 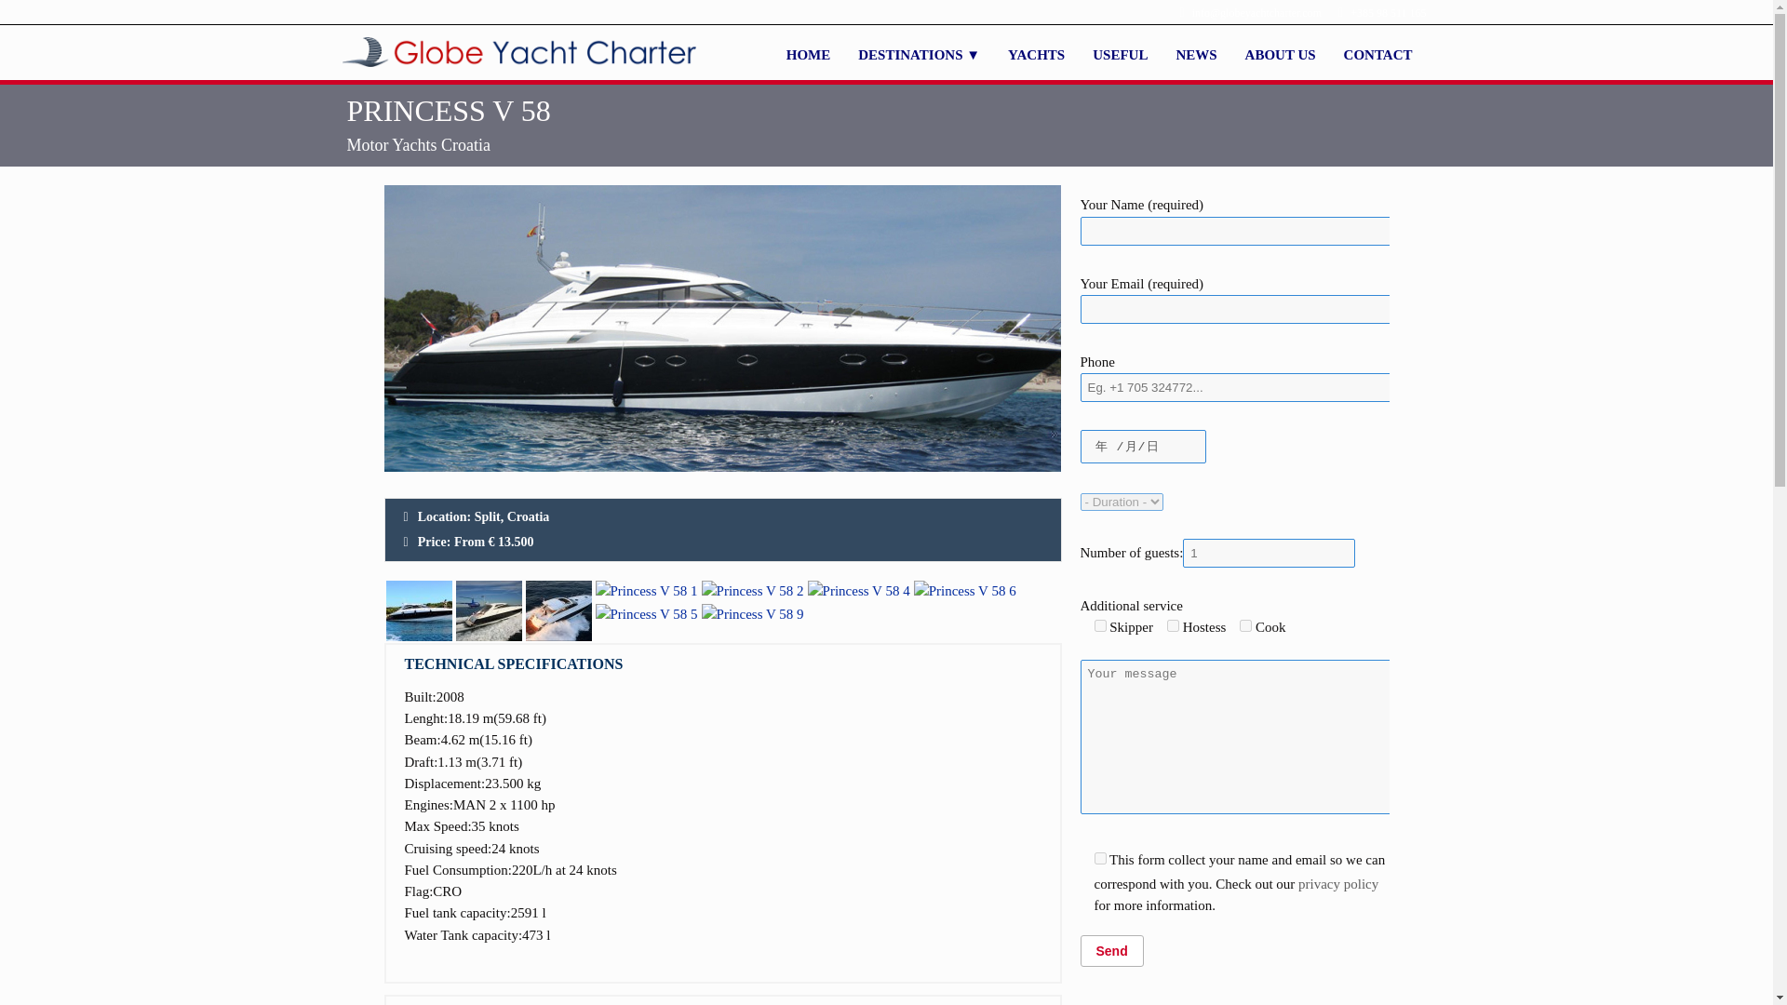 I want to click on Princess V 58 7, so click(x=558, y=610).